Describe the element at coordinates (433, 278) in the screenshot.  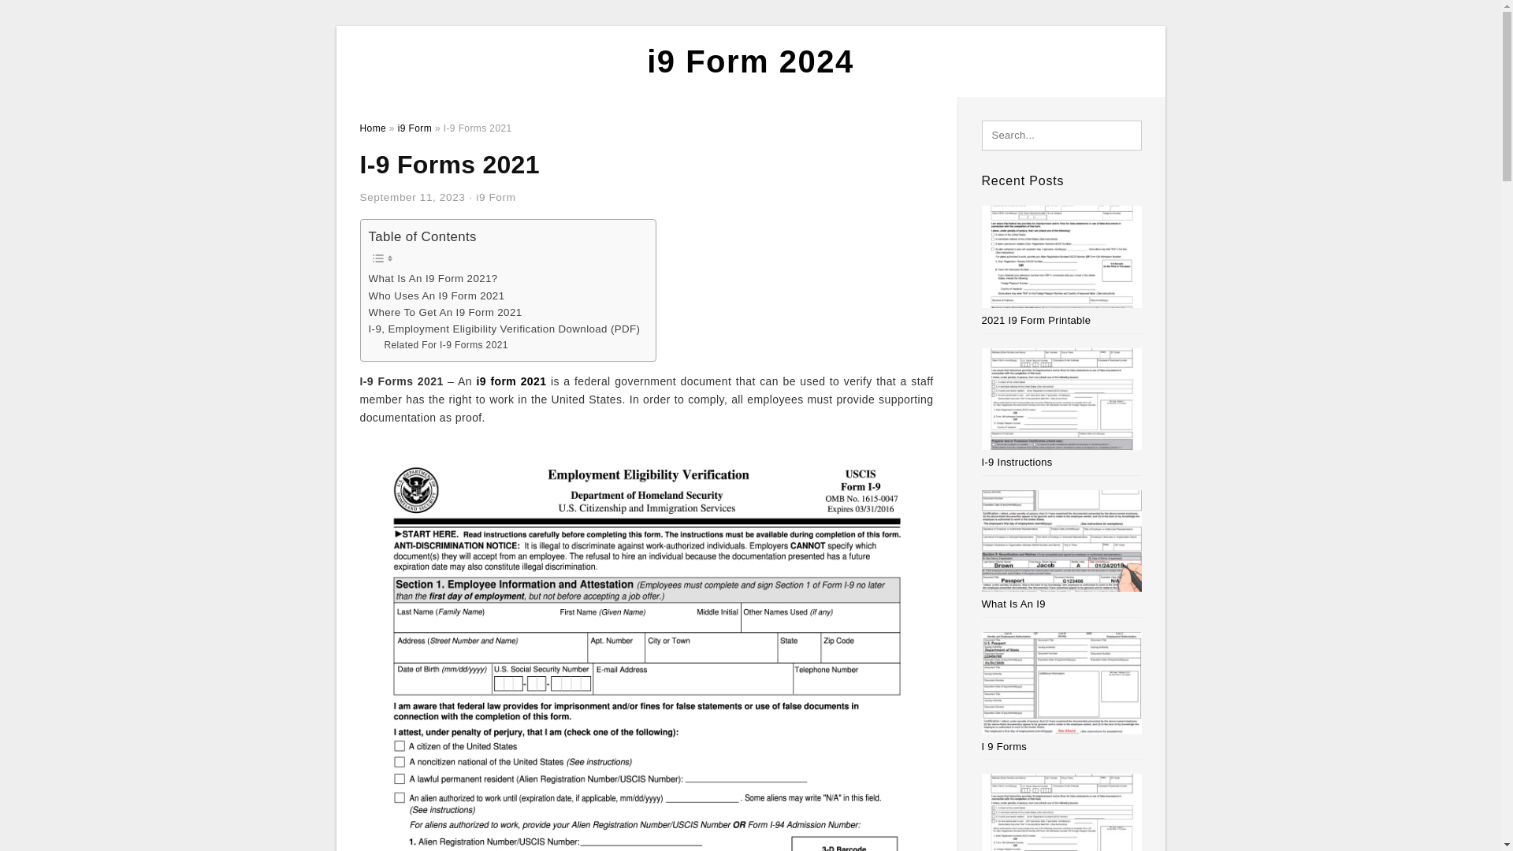
I see `What Is An I9 Form 2021?` at that location.